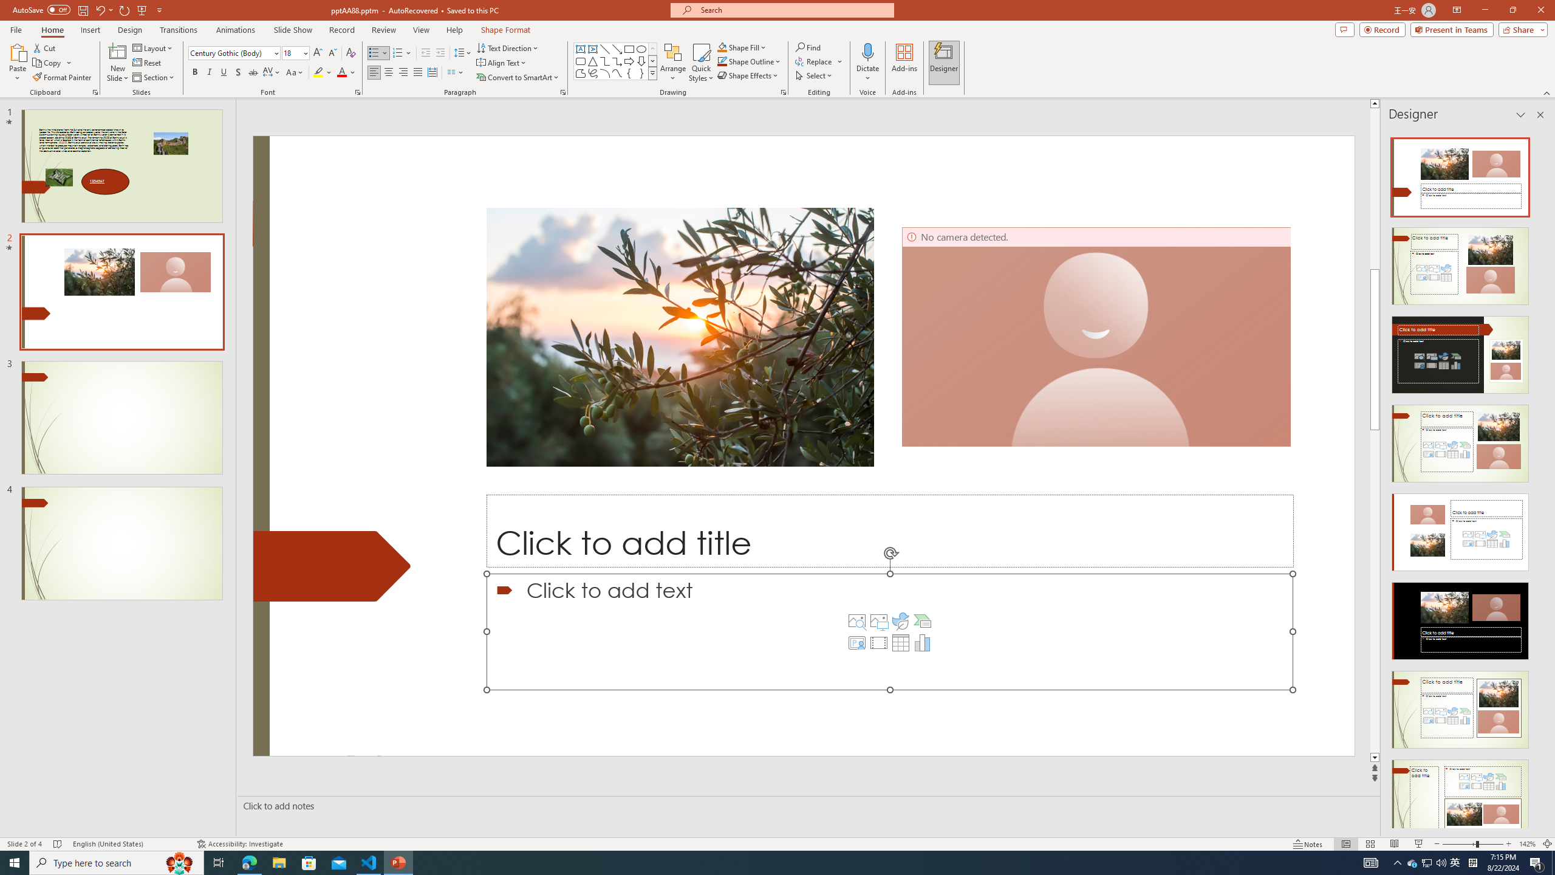 This screenshot has width=1555, height=875. I want to click on Font Color, so click(346, 73).